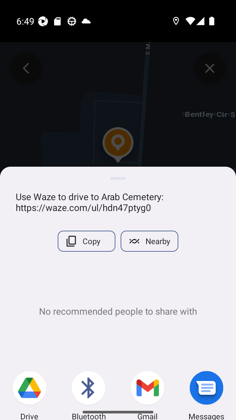 This screenshot has width=236, height=420. What do you see at coordinates (88, 387) in the screenshot?
I see `Bluetooth` at bounding box center [88, 387].